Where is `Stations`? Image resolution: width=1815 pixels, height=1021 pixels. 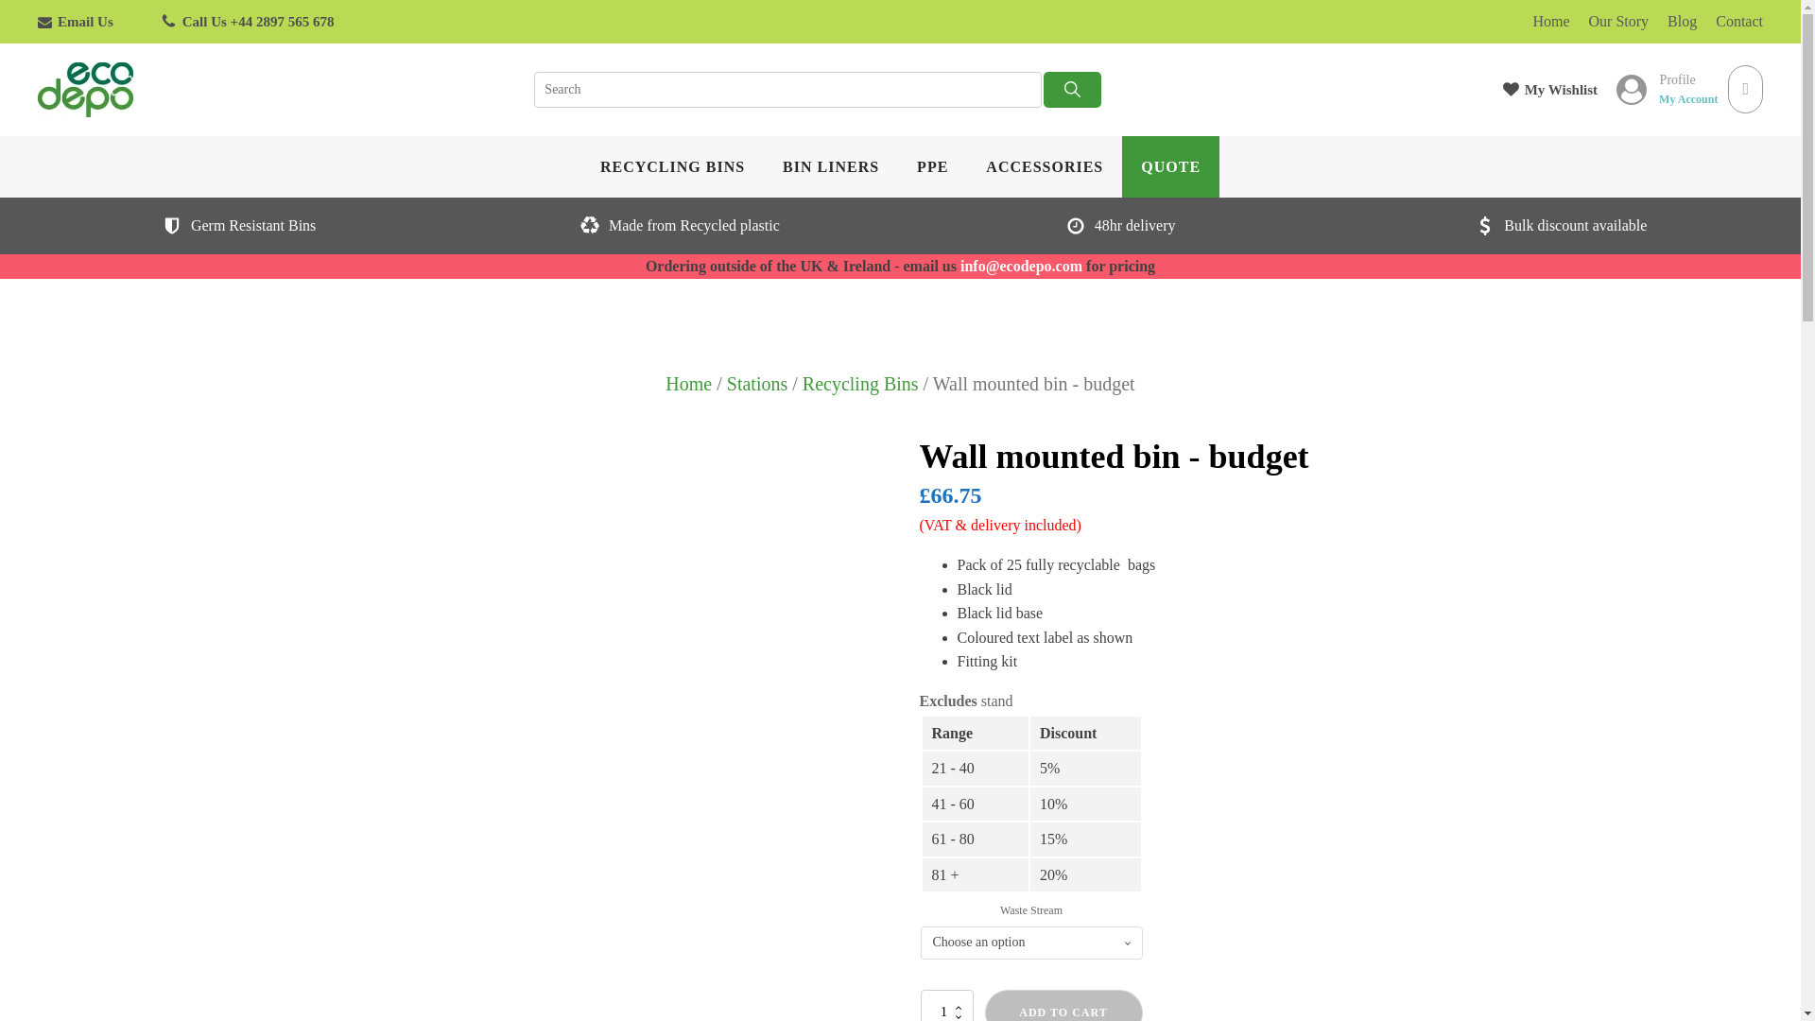 Stations is located at coordinates (757, 384).